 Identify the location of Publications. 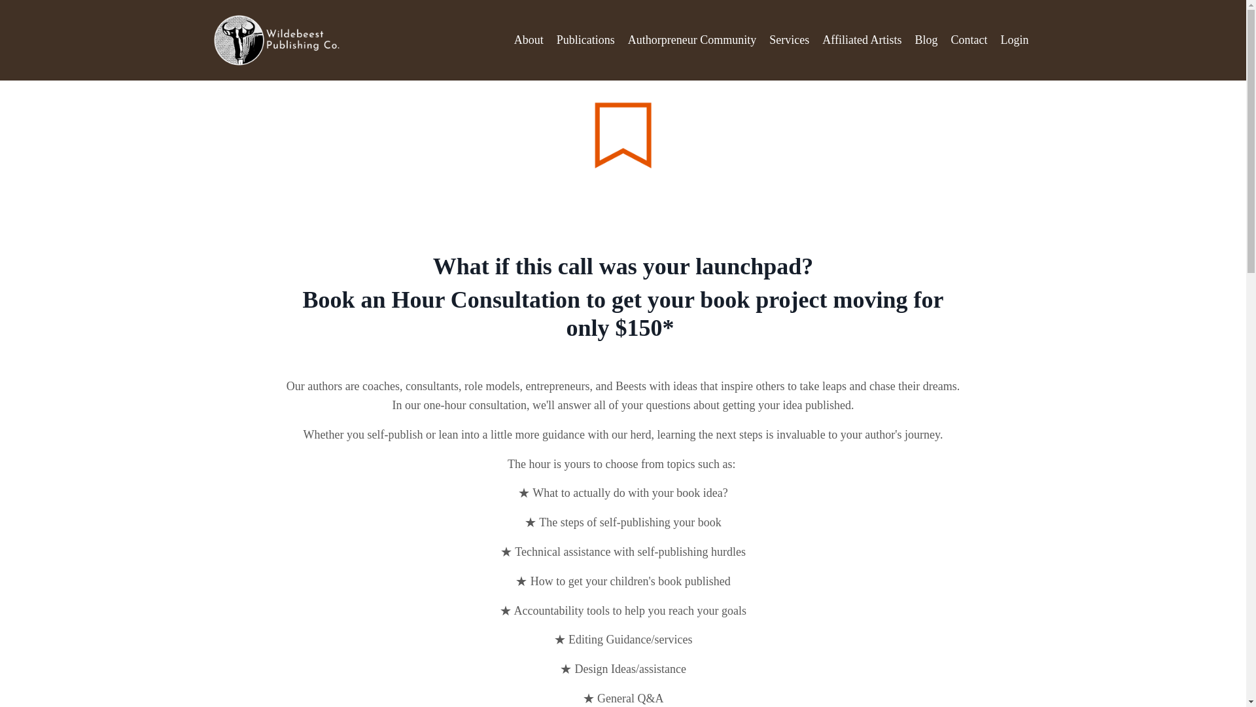
(585, 40).